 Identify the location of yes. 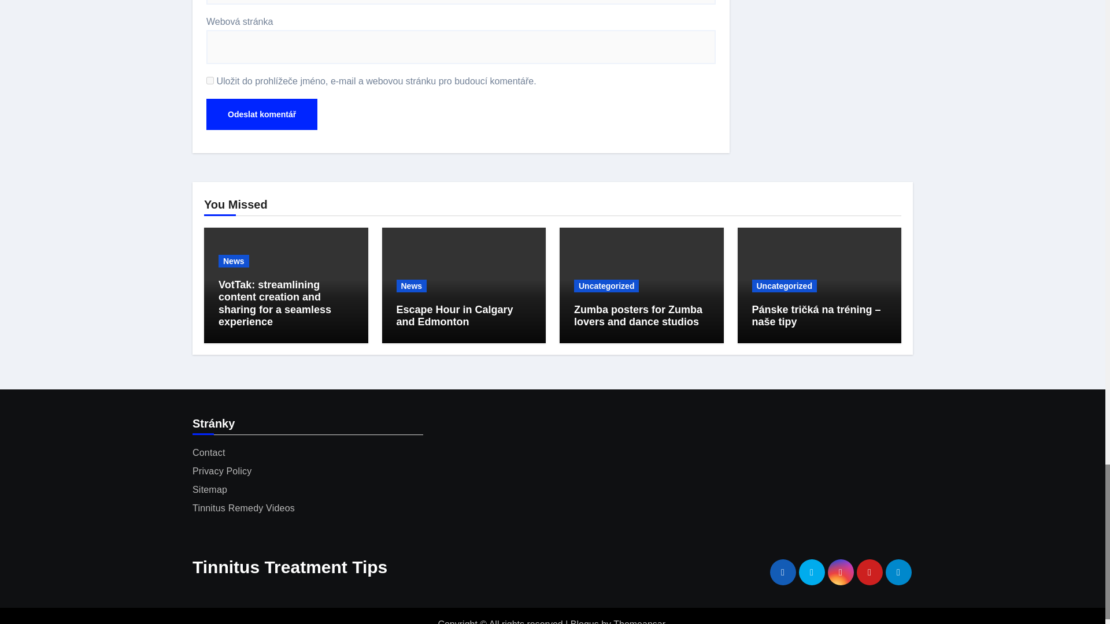
(210, 80).